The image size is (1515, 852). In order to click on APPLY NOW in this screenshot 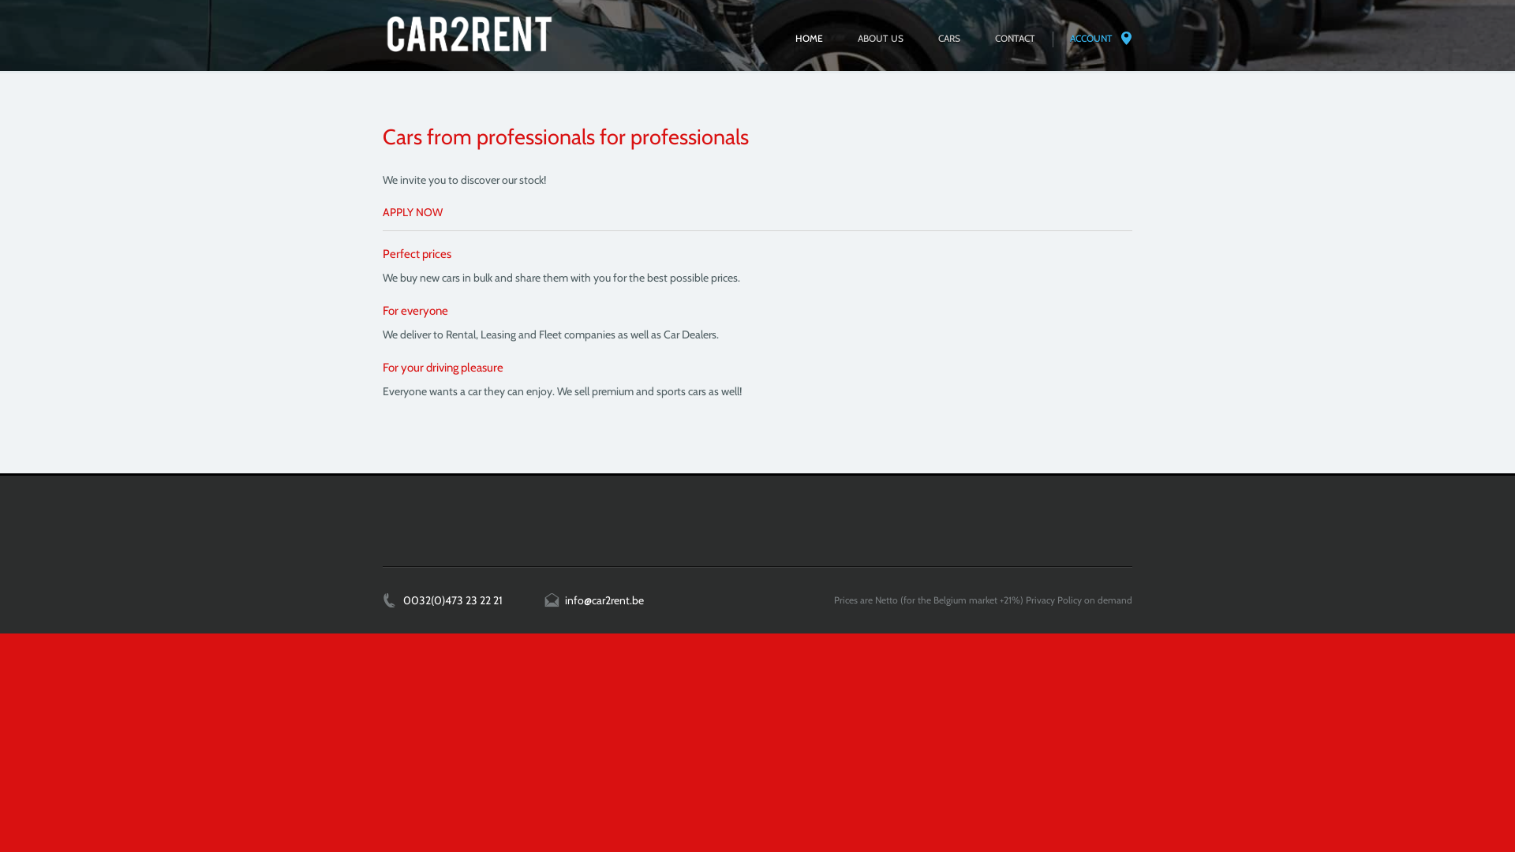, I will do `click(413, 212)`.